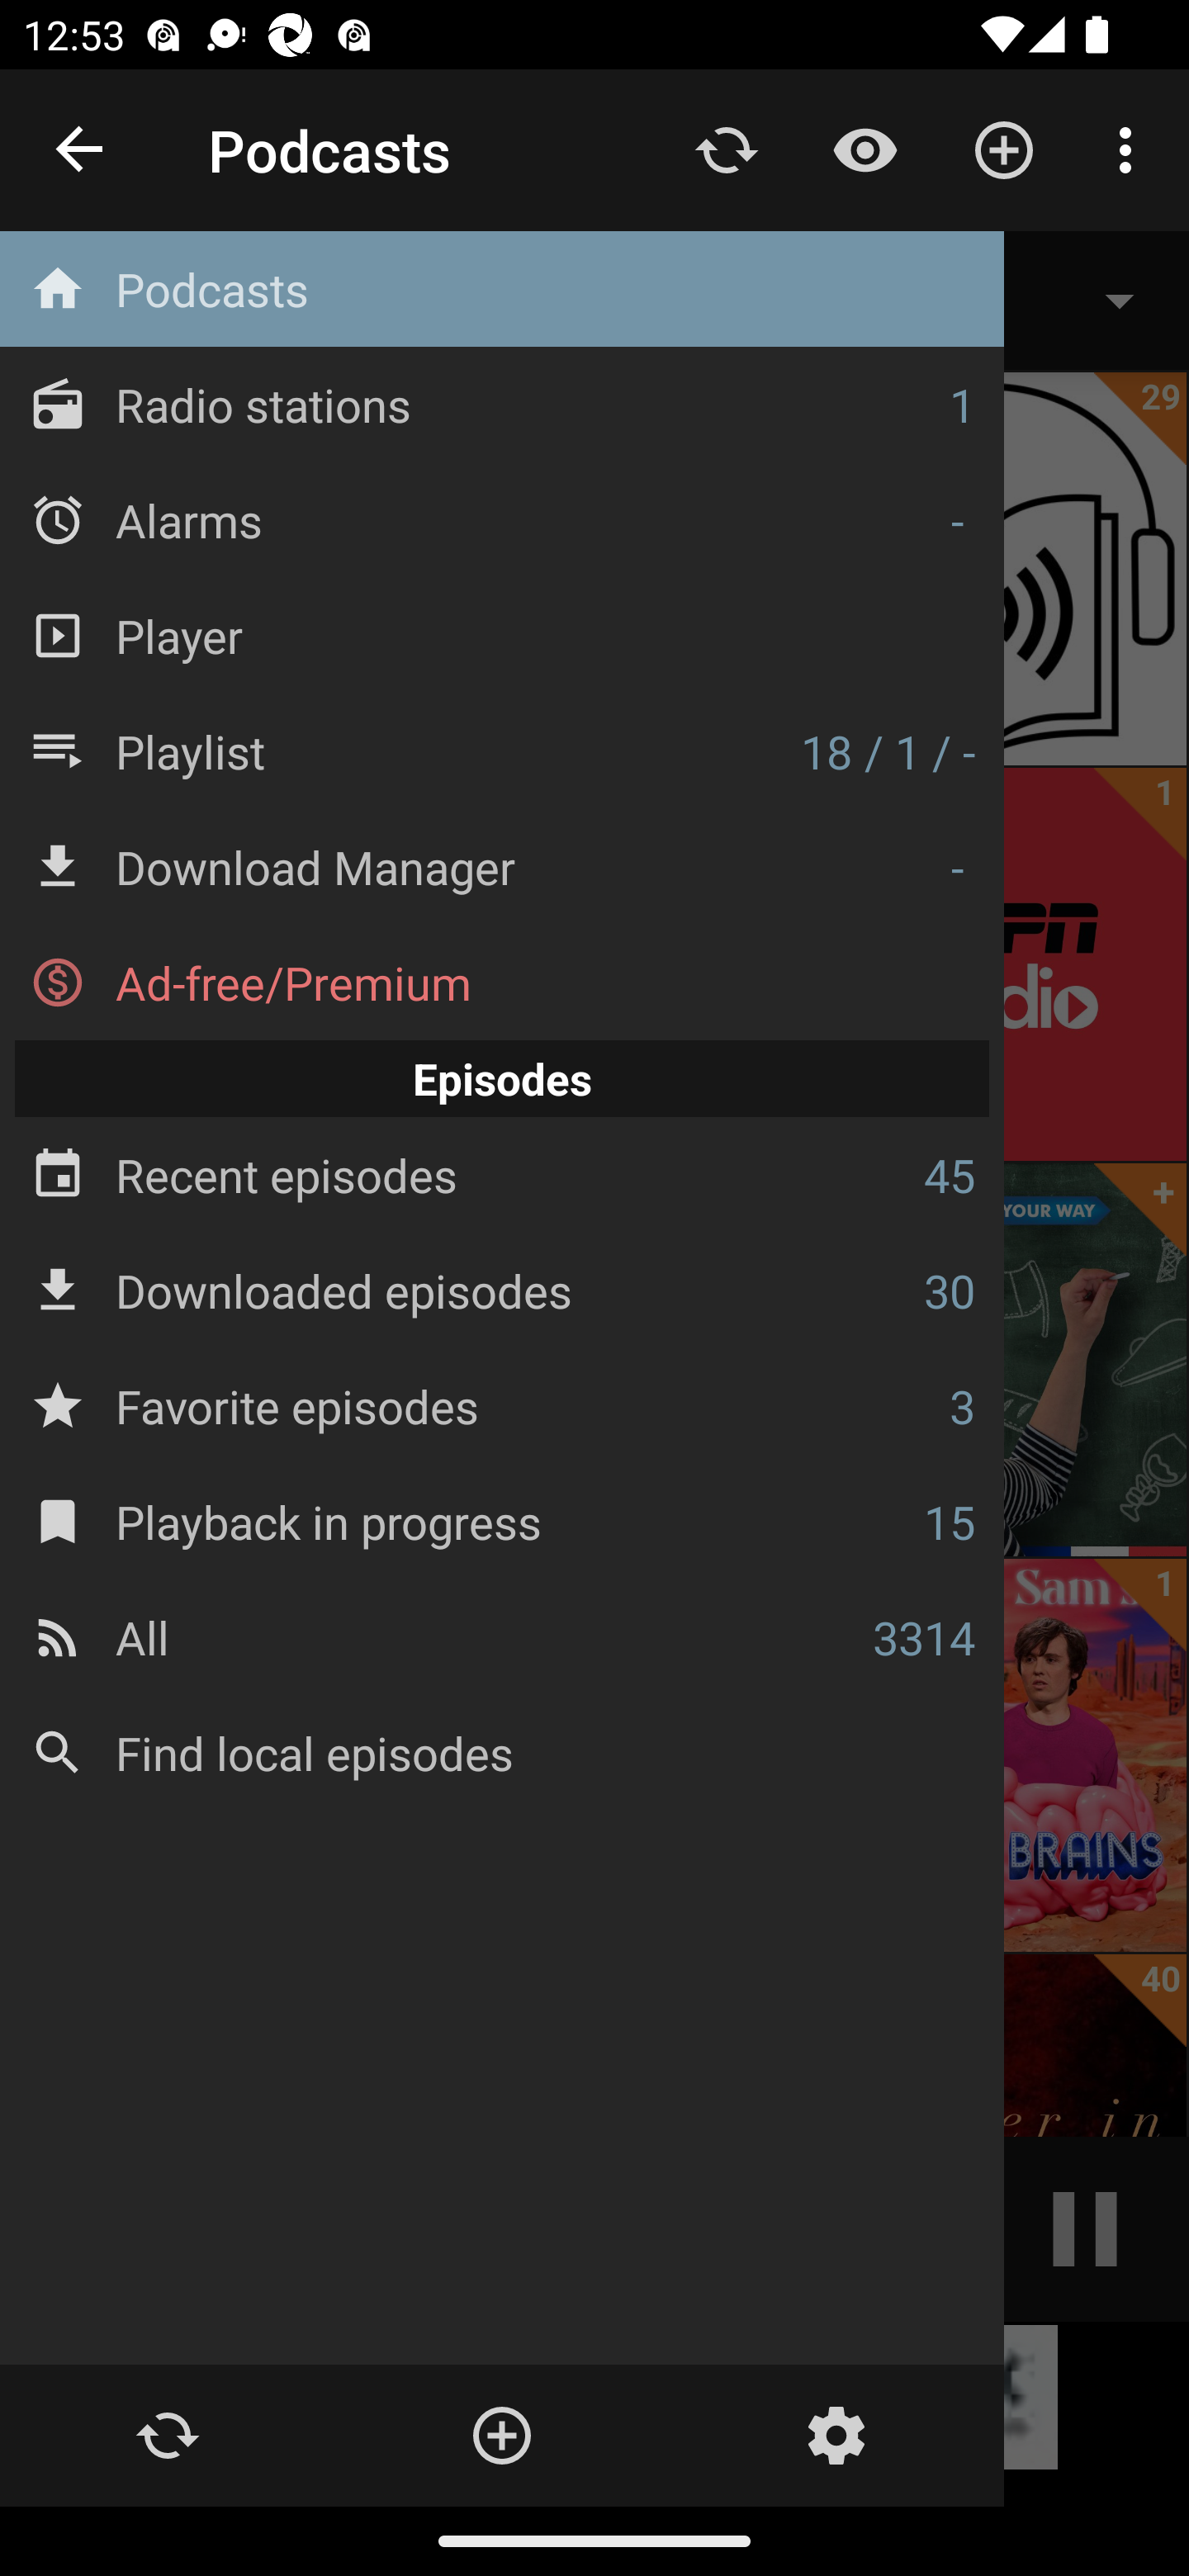  I want to click on Podcasts, so click(502, 289).